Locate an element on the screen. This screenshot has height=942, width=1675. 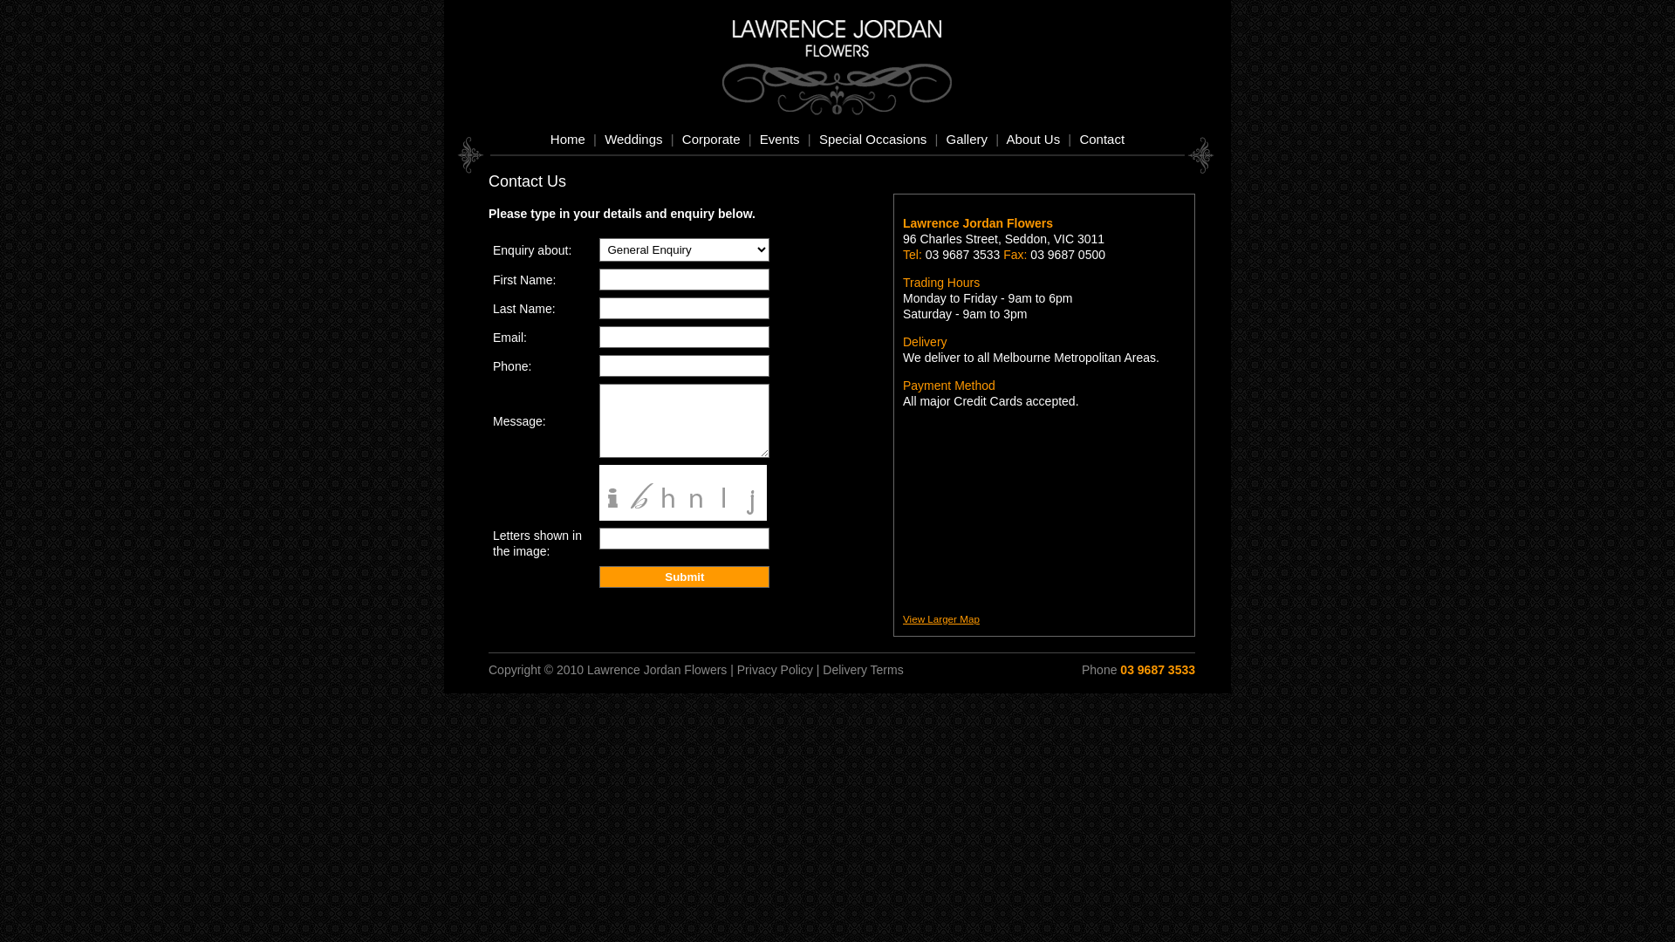
Submit is located at coordinates (684, 577).